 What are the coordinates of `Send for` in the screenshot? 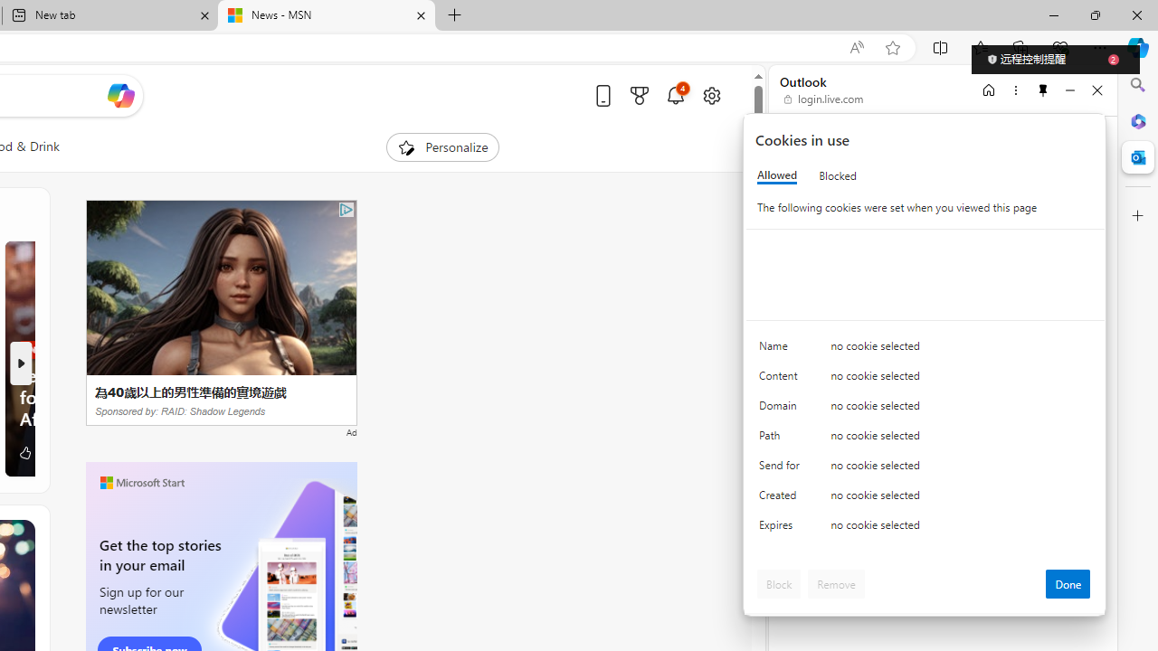 It's located at (782, 468).